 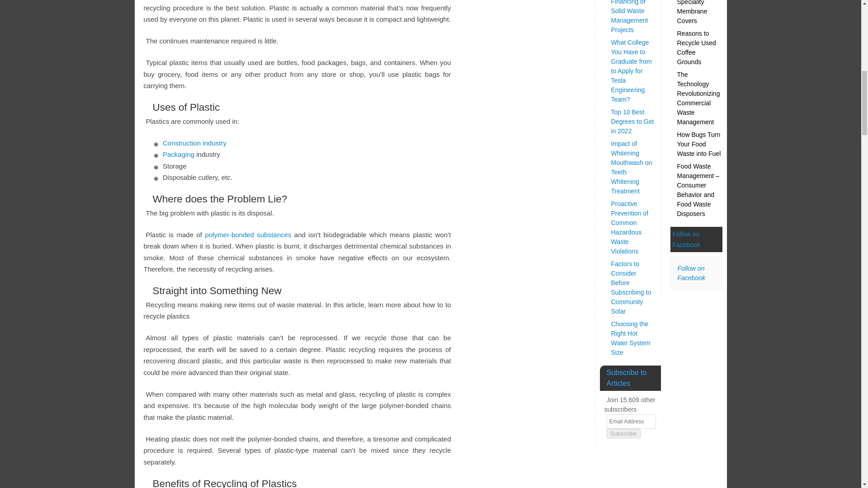 What do you see at coordinates (248, 235) in the screenshot?
I see `polymer-bonded substances` at bounding box center [248, 235].